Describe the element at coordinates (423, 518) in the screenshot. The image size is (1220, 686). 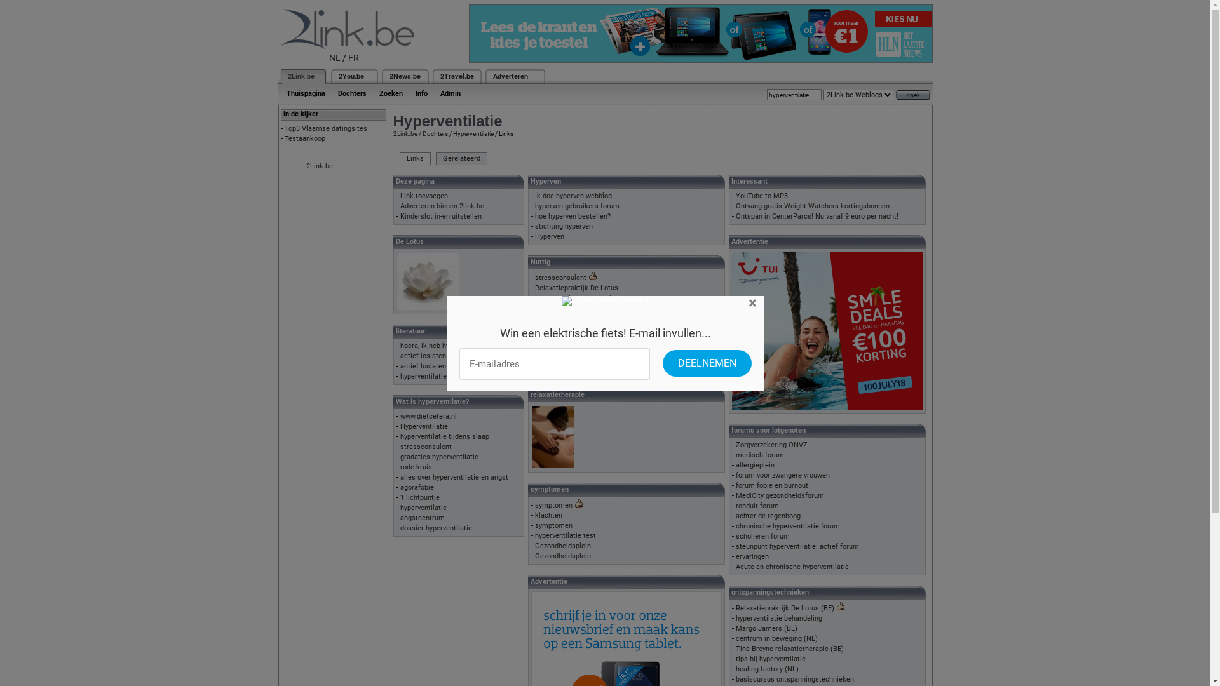
I see `angstcentrum` at that location.